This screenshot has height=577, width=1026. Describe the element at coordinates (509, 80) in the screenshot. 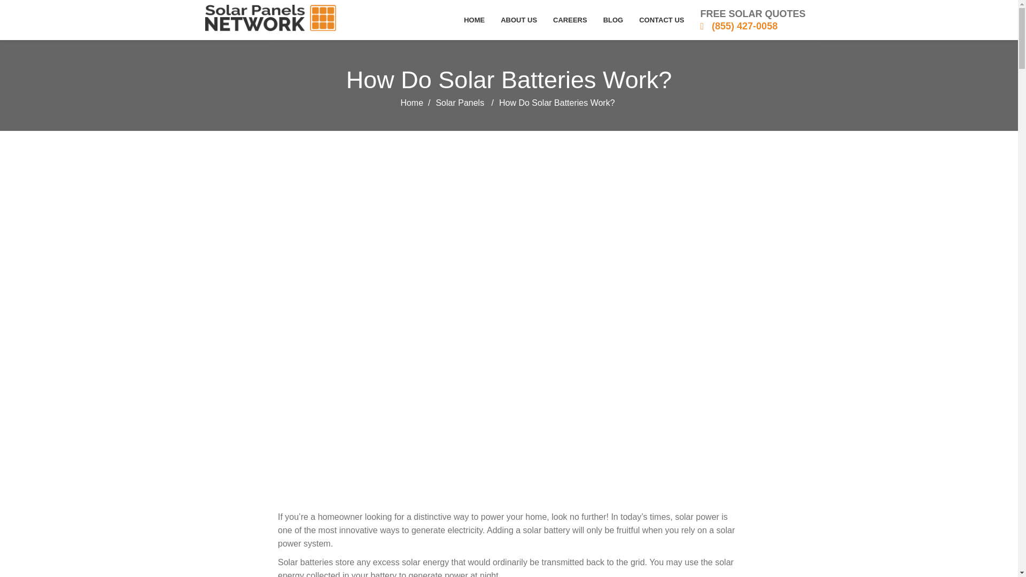

I see `How Do Solar Batteries Work?` at that location.